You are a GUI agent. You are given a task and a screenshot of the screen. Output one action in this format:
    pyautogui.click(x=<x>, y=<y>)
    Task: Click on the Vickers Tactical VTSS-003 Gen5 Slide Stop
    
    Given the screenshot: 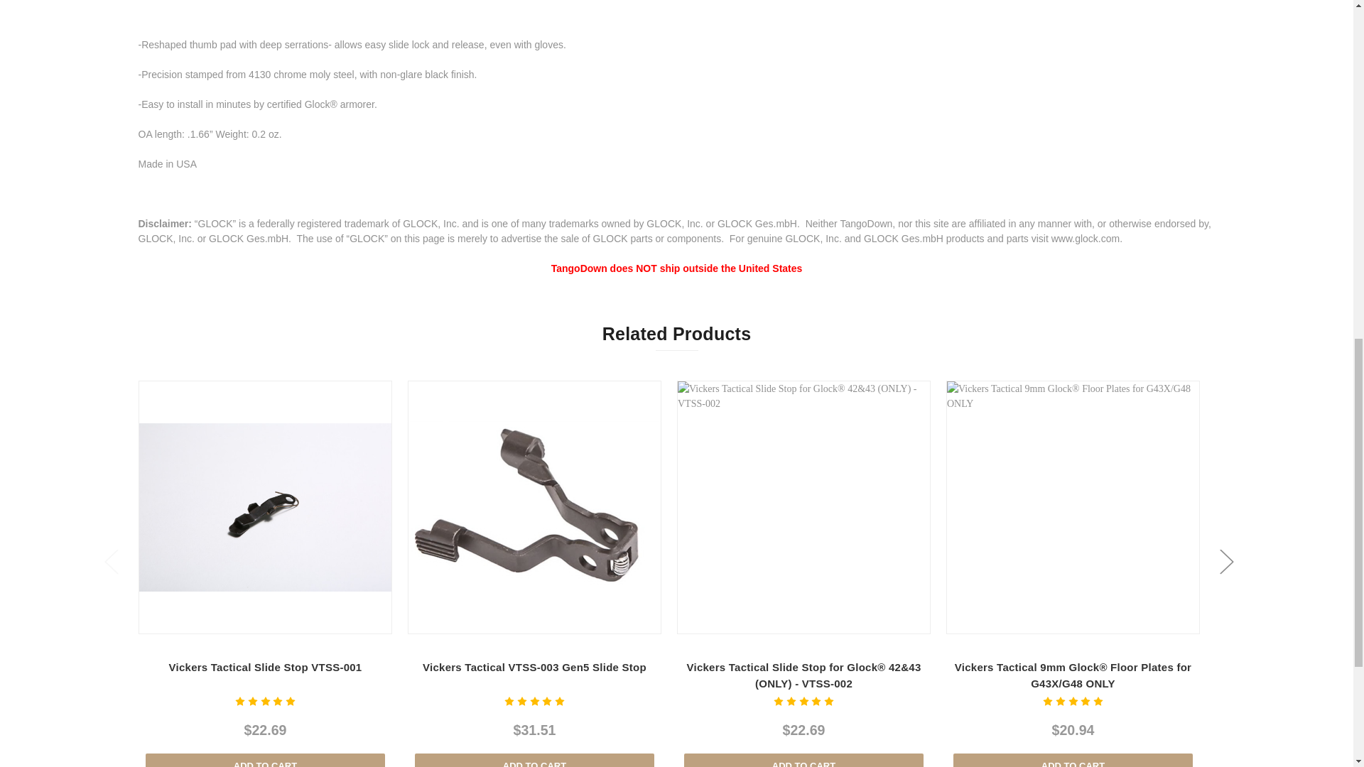 What is the action you would take?
    pyautogui.click(x=534, y=507)
    